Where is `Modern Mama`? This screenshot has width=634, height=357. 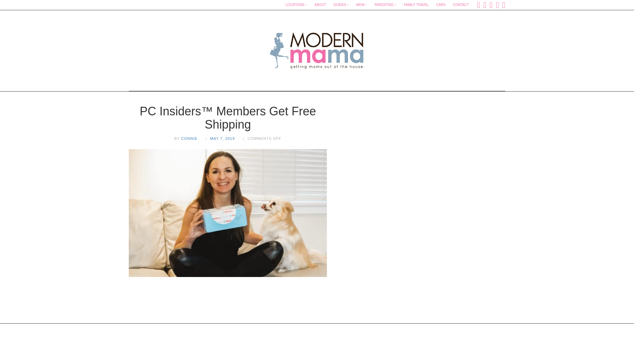 Modern Mama is located at coordinates (317, 48).